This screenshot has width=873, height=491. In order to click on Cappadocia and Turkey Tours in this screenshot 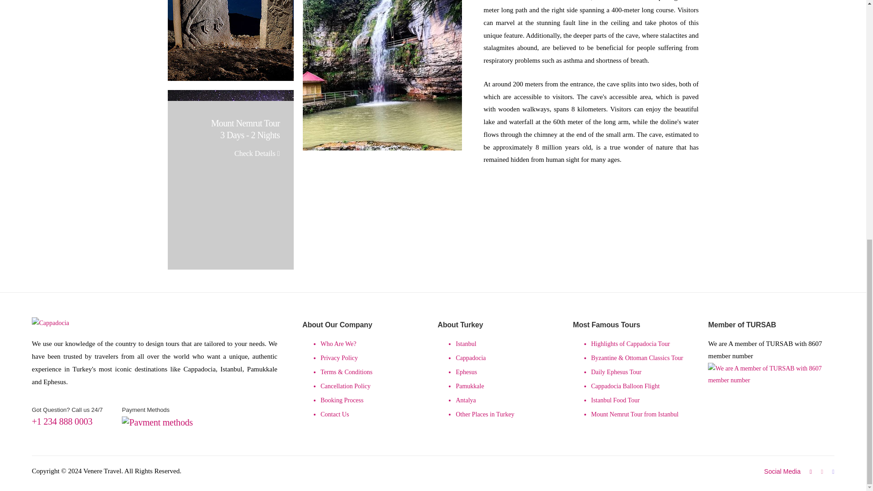, I will do `click(55, 323)`.